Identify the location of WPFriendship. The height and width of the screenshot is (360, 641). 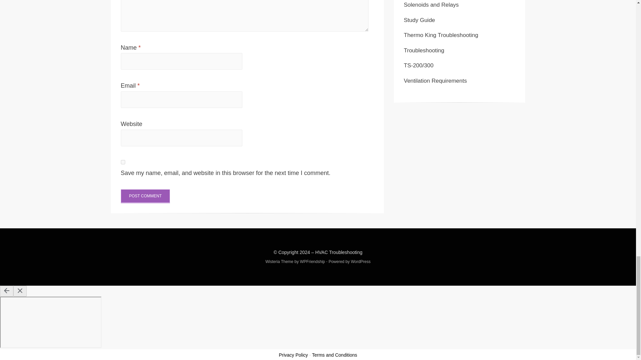
(312, 261).